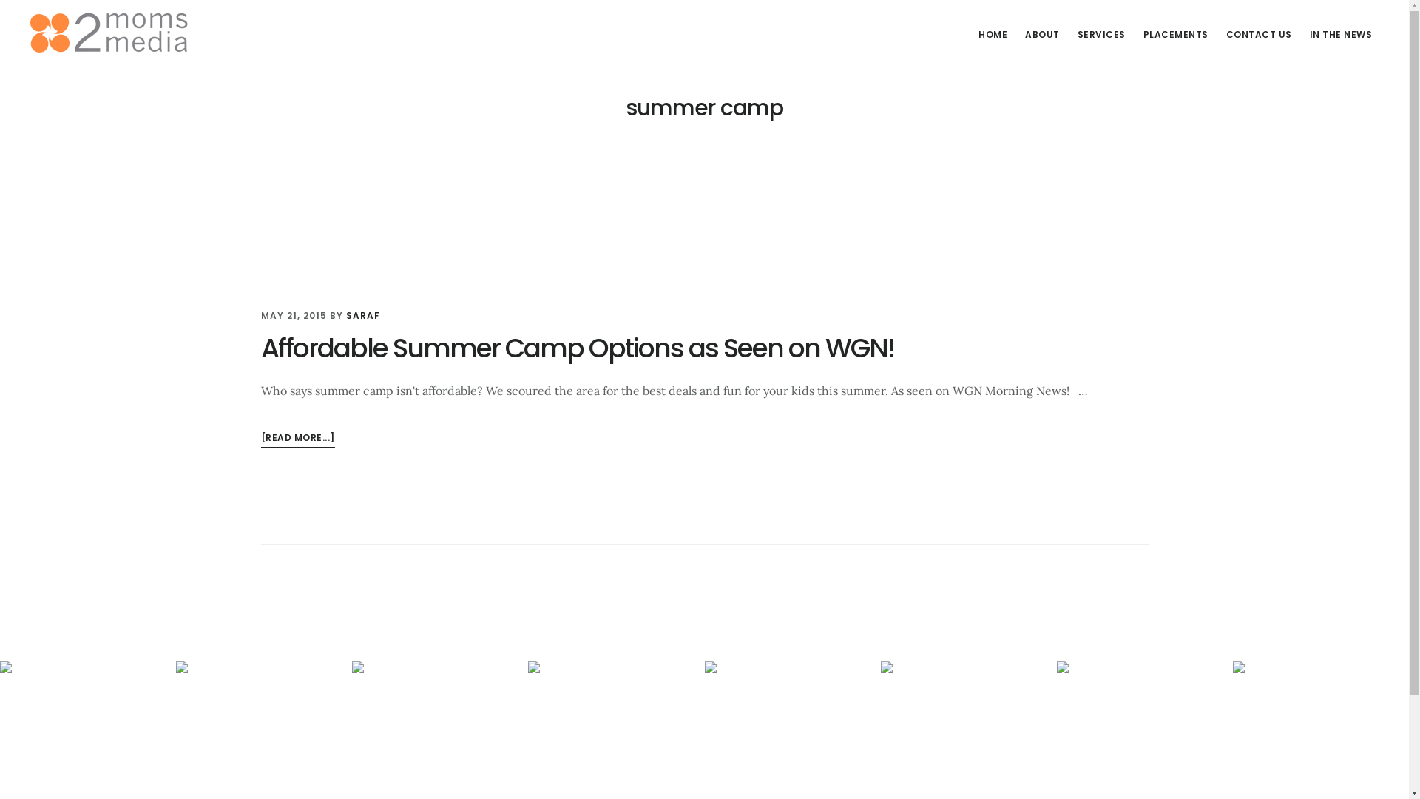  What do you see at coordinates (993, 35) in the screenshot?
I see `HOME` at bounding box center [993, 35].